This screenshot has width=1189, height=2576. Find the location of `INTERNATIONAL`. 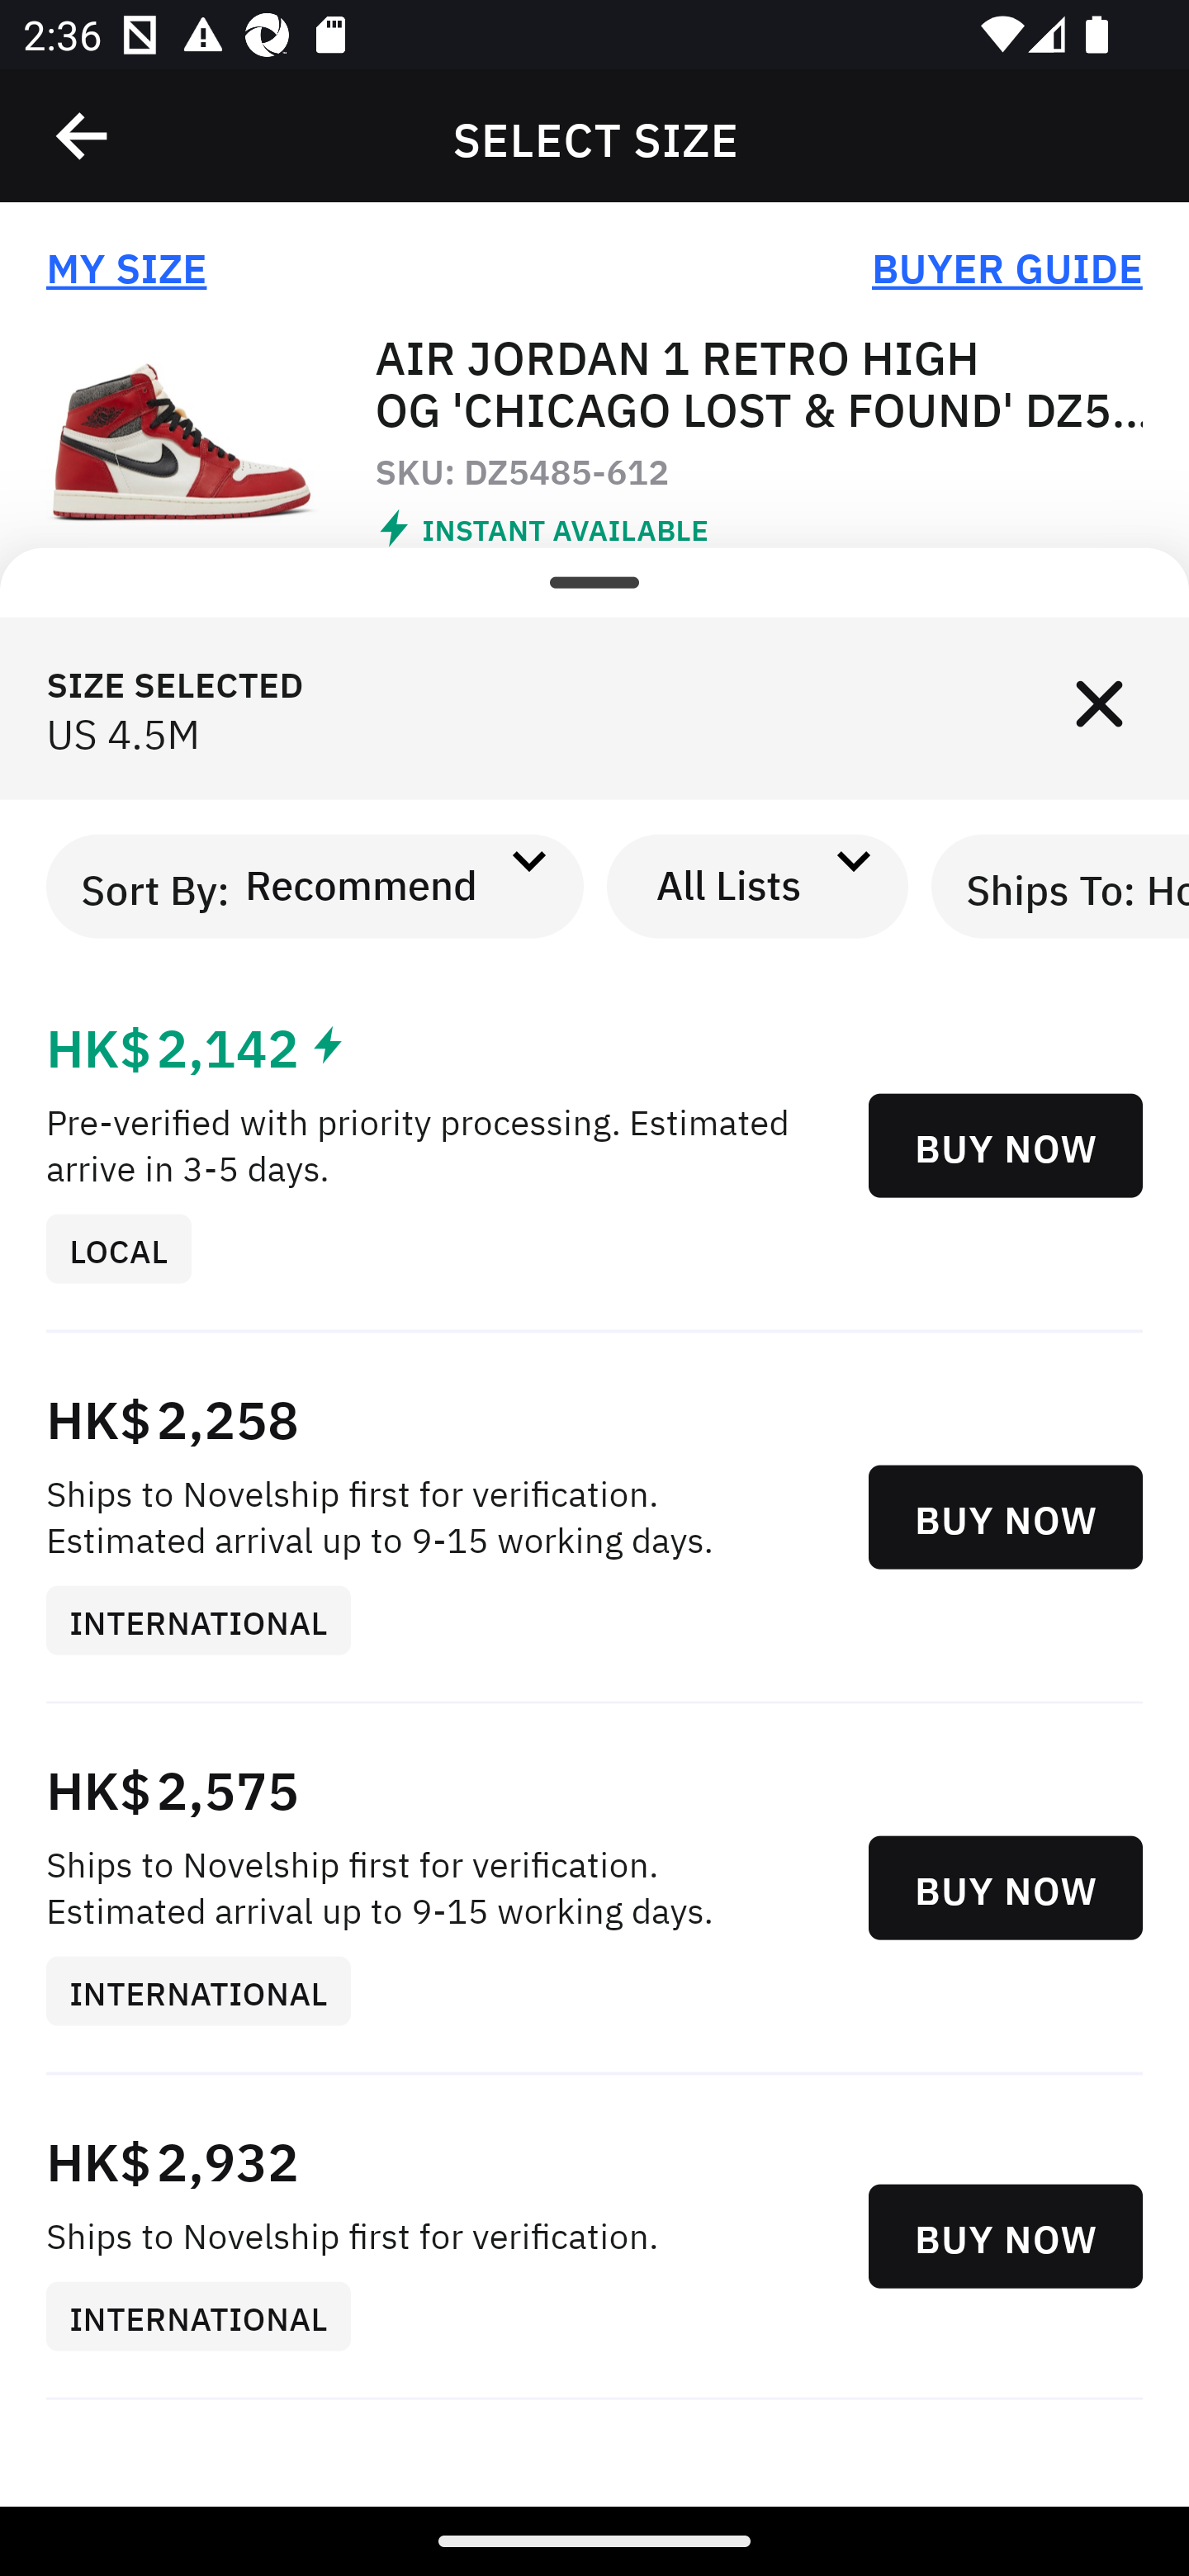

INTERNATIONAL is located at coordinates (210, 1622).